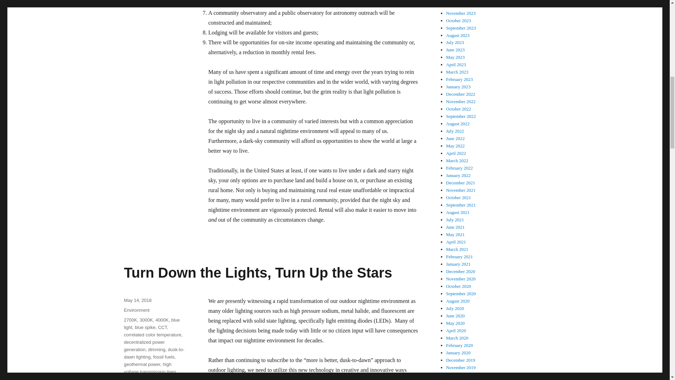  I want to click on blue light, so click(151, 324).